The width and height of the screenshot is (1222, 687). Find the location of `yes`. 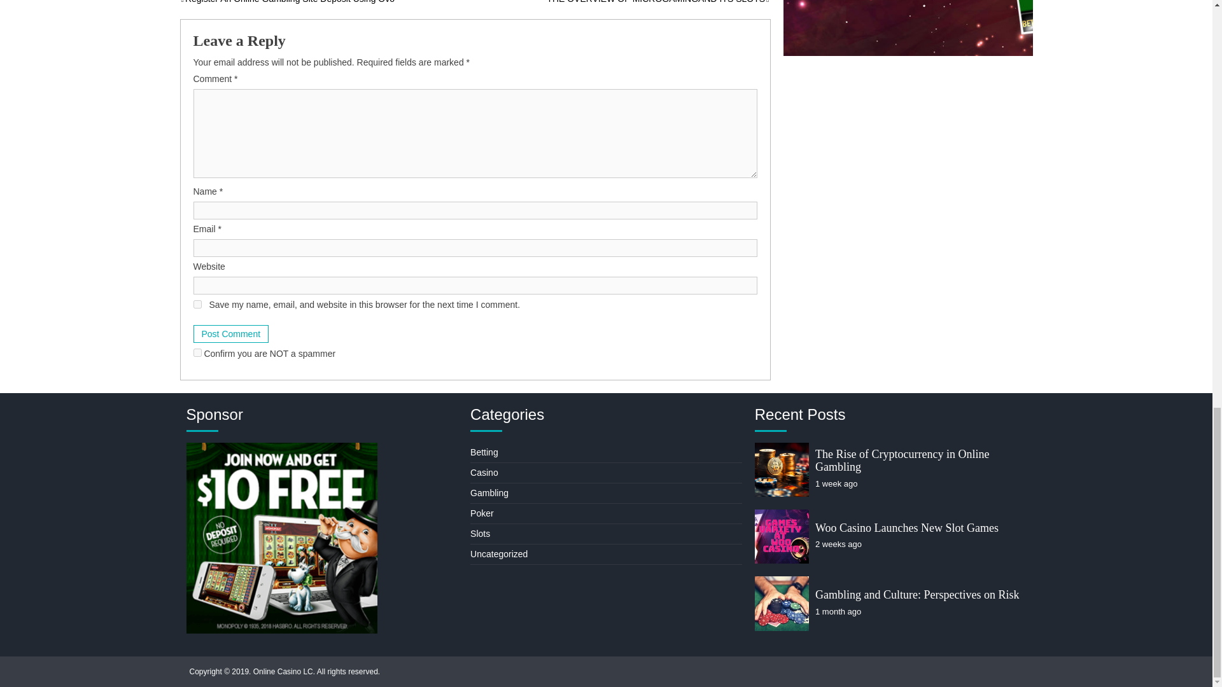

yes is located at coordinates (197, 304).